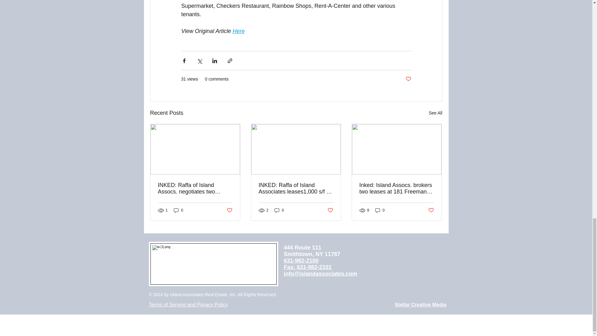 Image resolution: width=597 pixels, height=336 pixels. What do you see at coordinates (431, 210) in the screenshot?
I see `Post not marked as liked` at bounding box center [431, 210].